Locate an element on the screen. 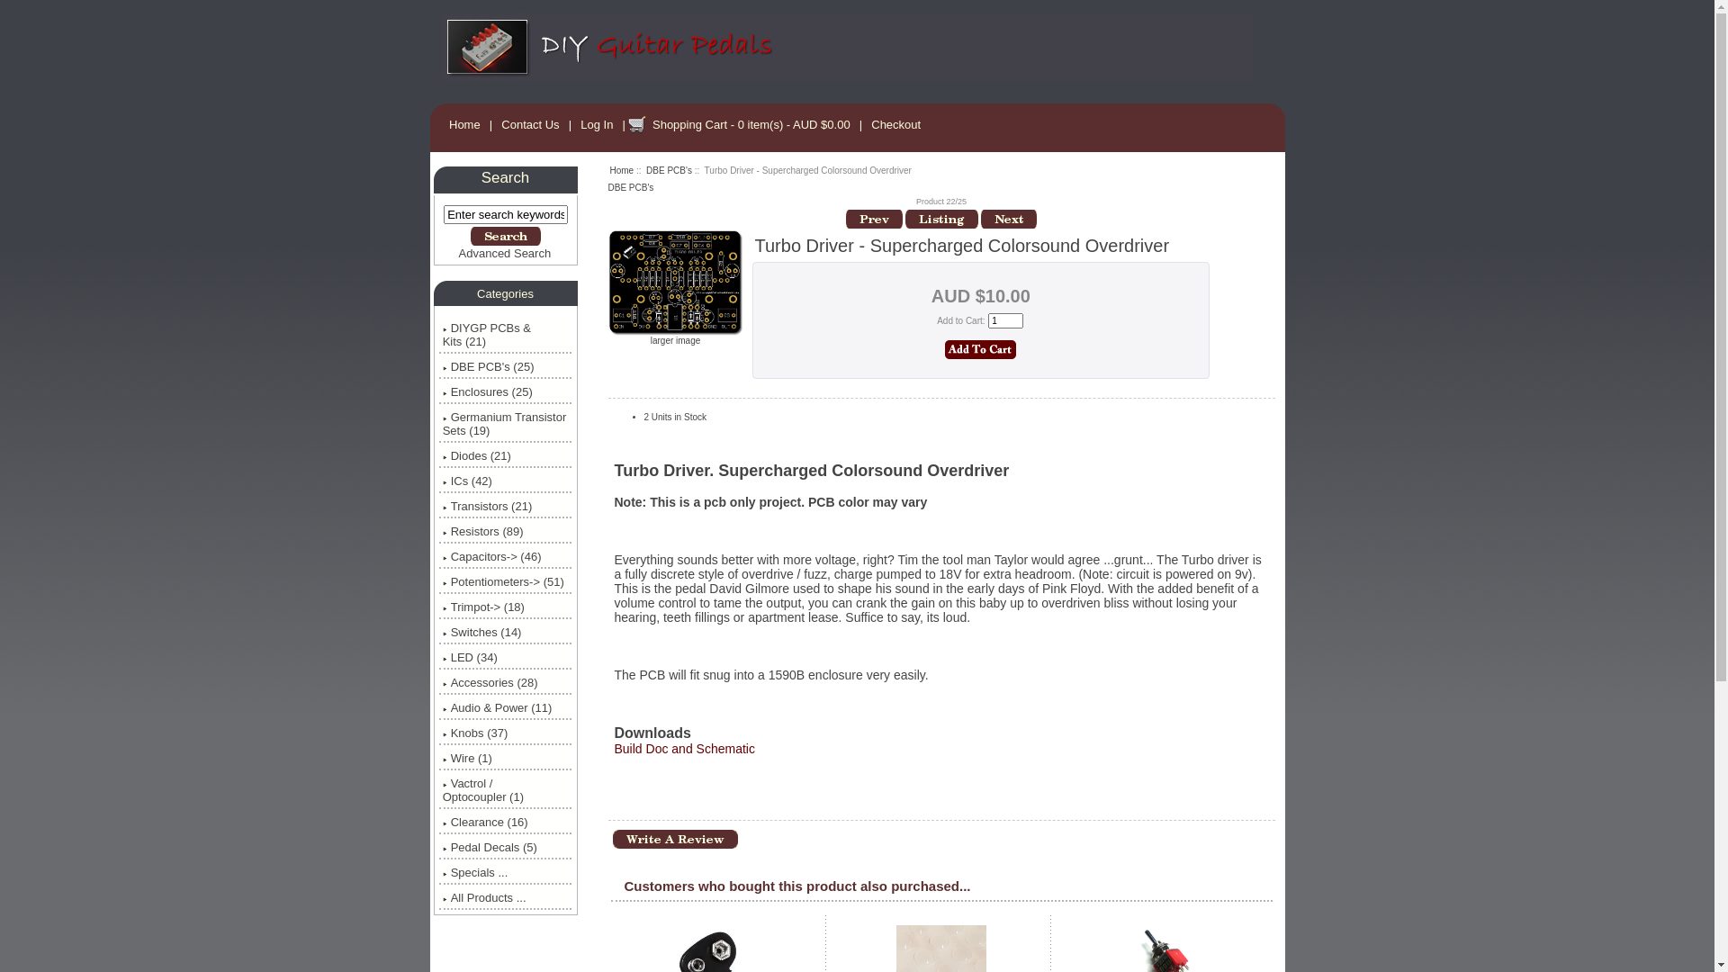  Capacitors-> (46) is located at coordinates (506, 556).